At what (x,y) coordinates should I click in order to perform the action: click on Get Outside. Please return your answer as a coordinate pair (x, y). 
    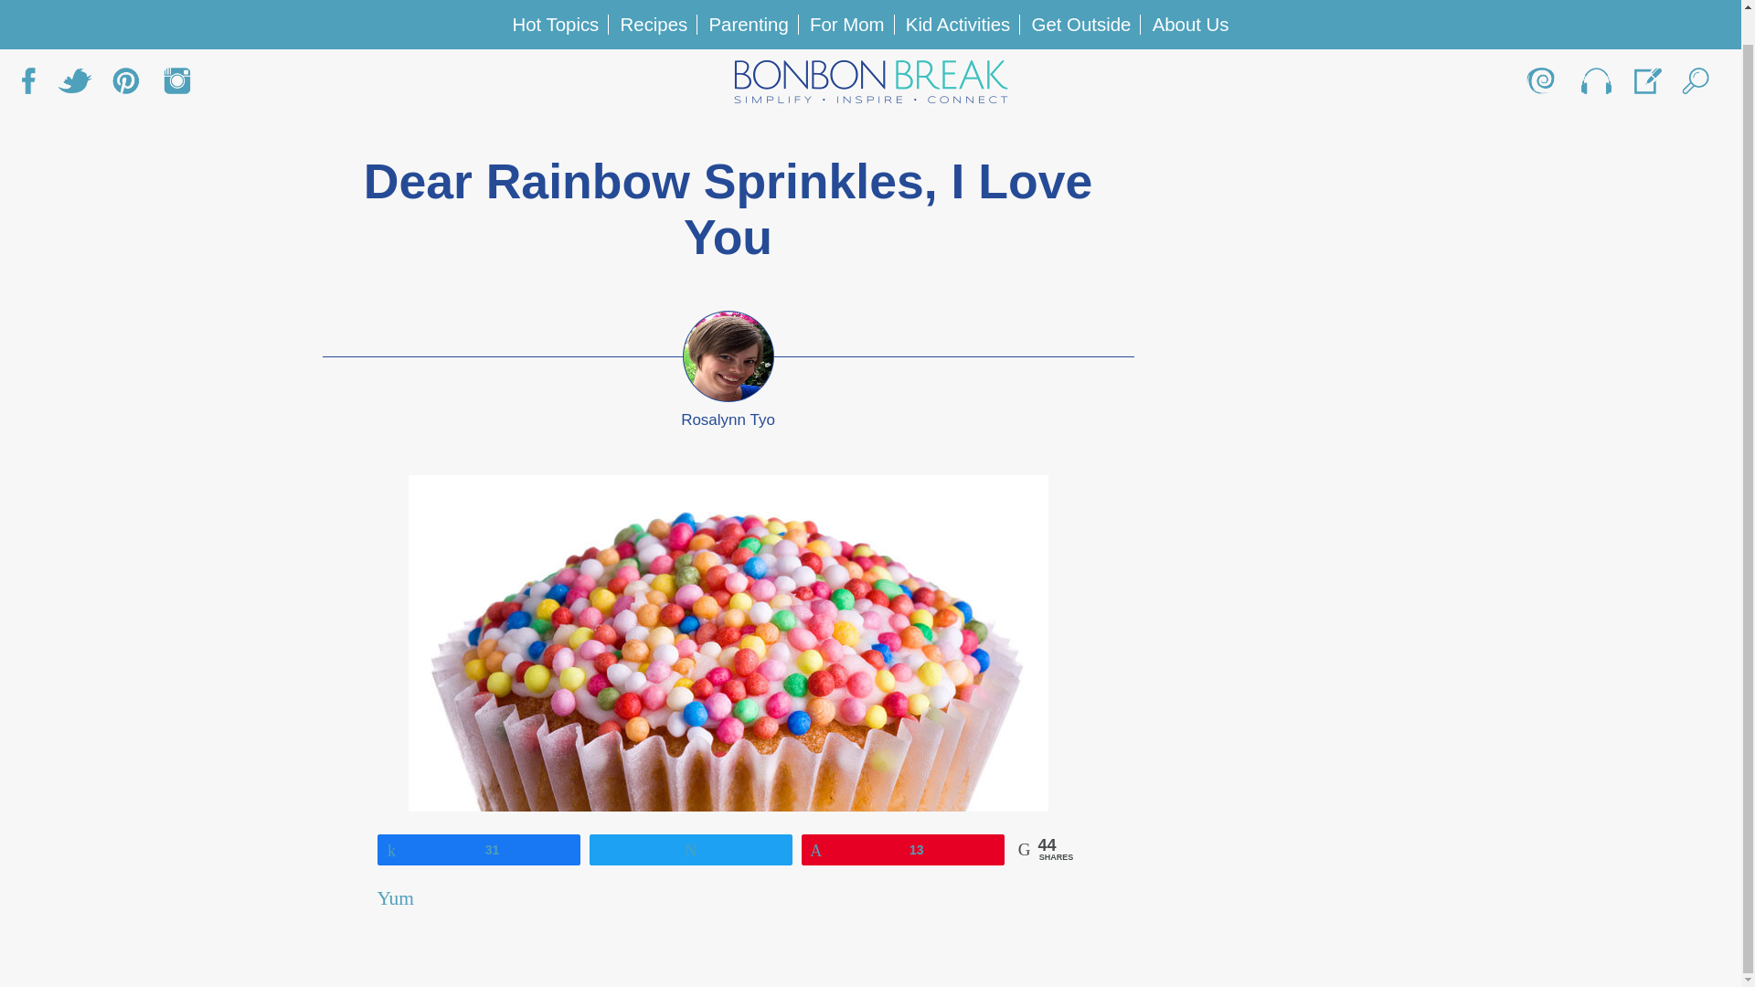
    Looking at the image, I should click on (1081, 1).